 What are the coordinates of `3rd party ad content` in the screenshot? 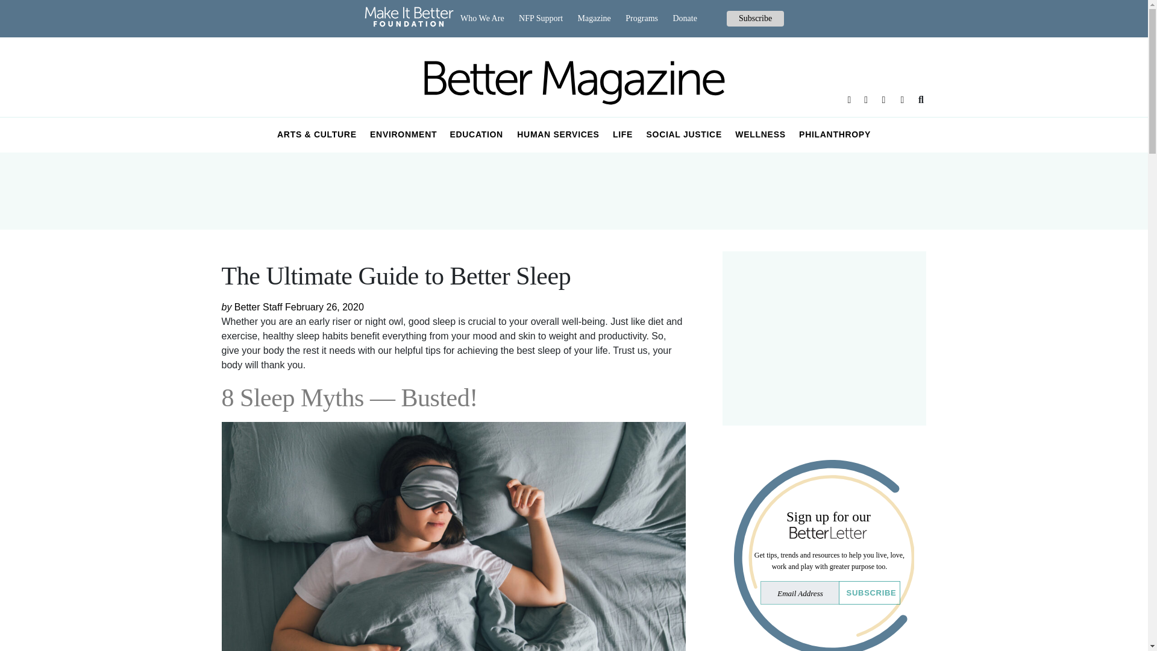 It's located at (824, 338).